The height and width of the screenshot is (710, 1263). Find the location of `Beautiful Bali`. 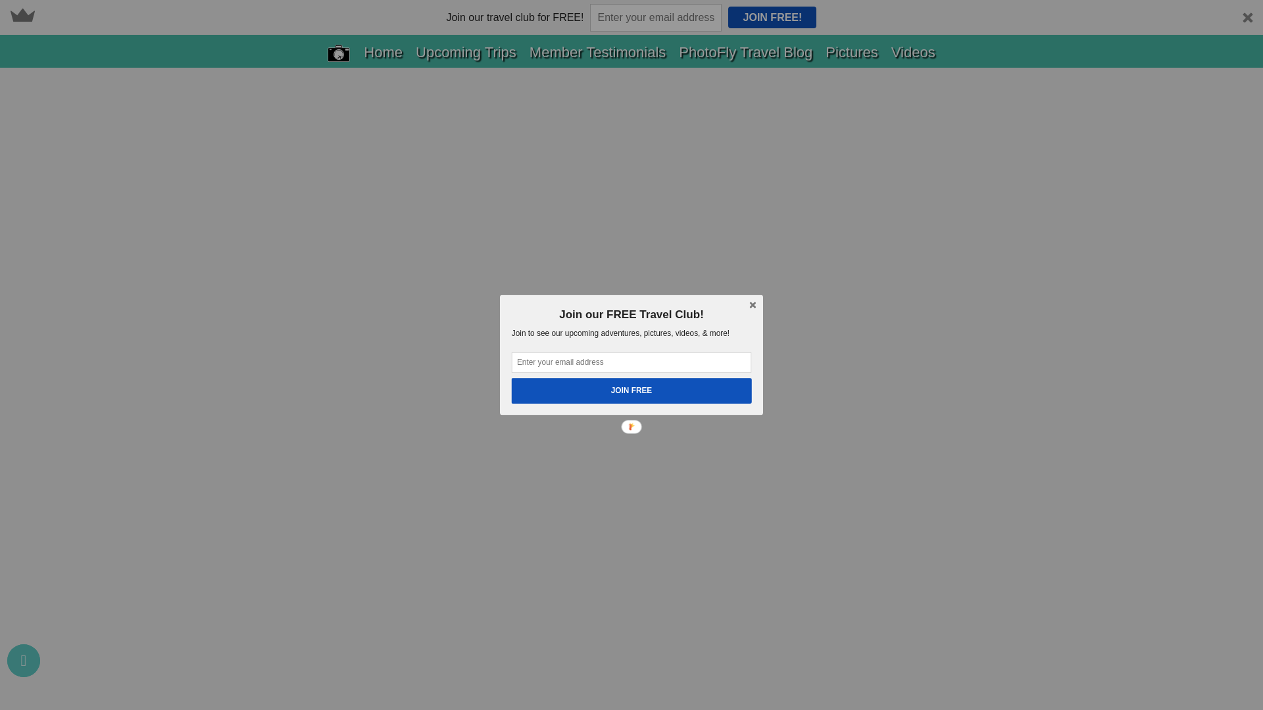

Beautiful Bali is located at coordinates (871, 1).